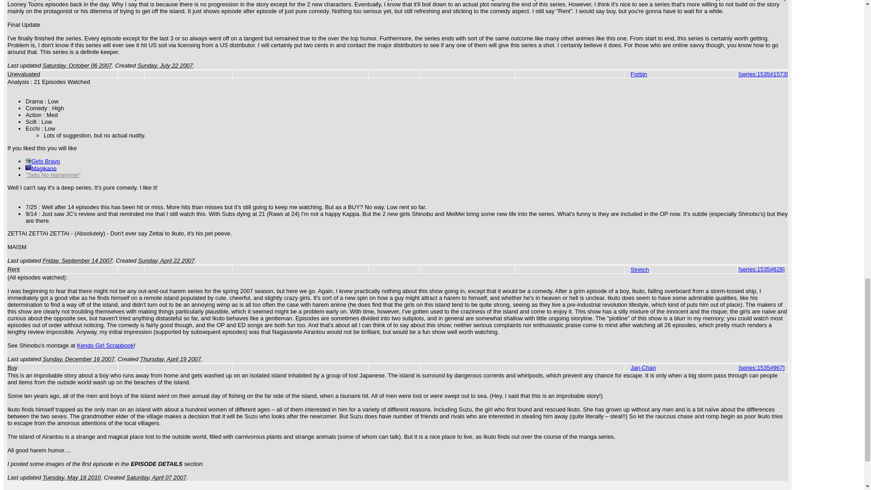 The image size is (871, 490). Describe the element at coordinates (165, 65) in the screenshot. I see `20070722T1828-0400` at that location.